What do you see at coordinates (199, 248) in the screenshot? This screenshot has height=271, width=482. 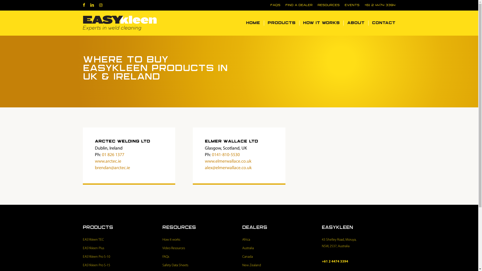 I see `Video Resources` at bounding box center [199, 248].